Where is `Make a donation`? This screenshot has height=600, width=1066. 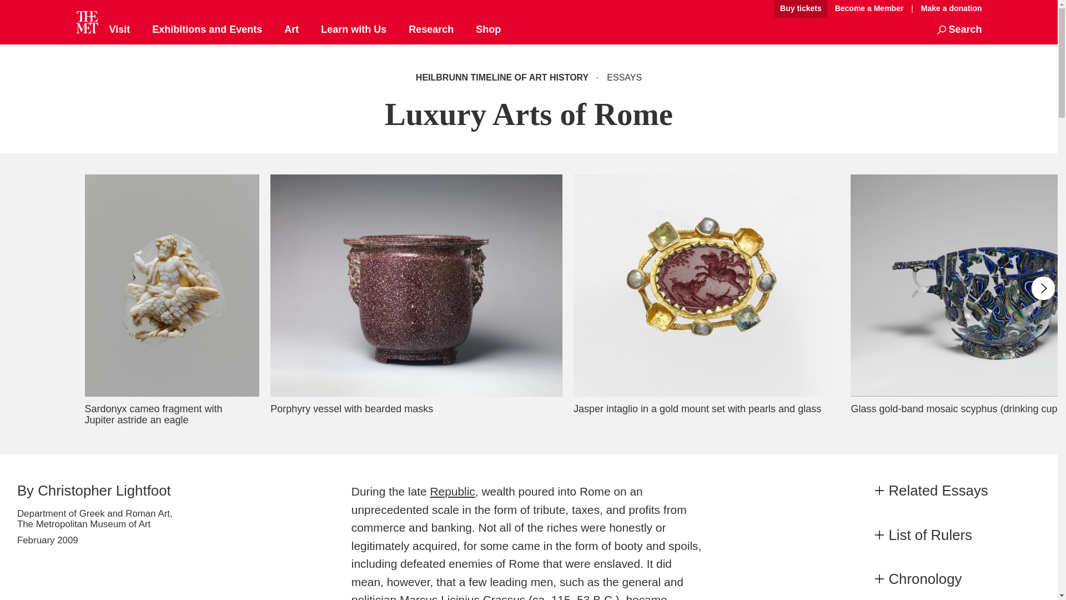 Make a donation is located at coordinates (948, 8).